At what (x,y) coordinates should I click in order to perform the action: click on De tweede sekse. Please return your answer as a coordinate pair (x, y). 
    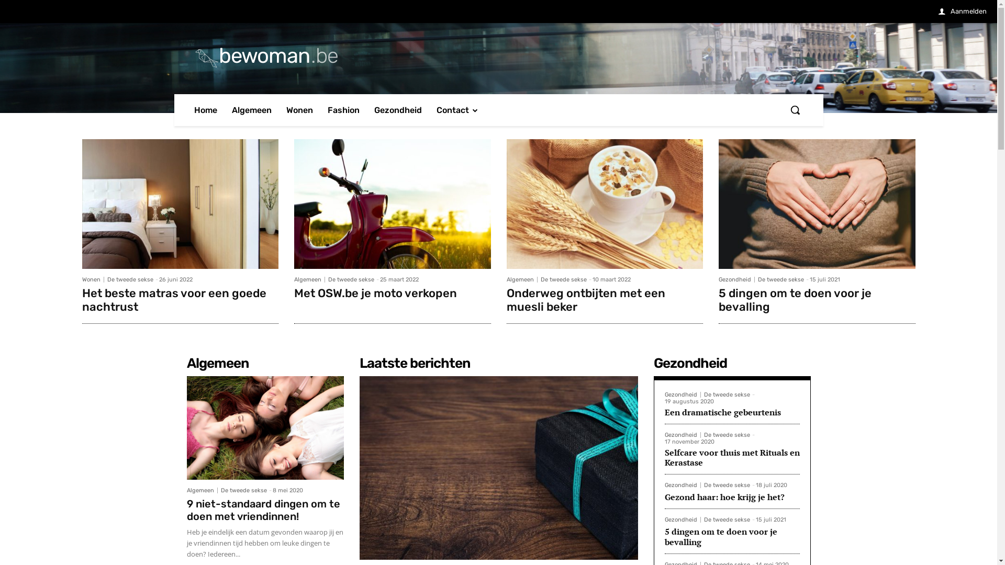
    Looking at the image, I should click on (781, 279).